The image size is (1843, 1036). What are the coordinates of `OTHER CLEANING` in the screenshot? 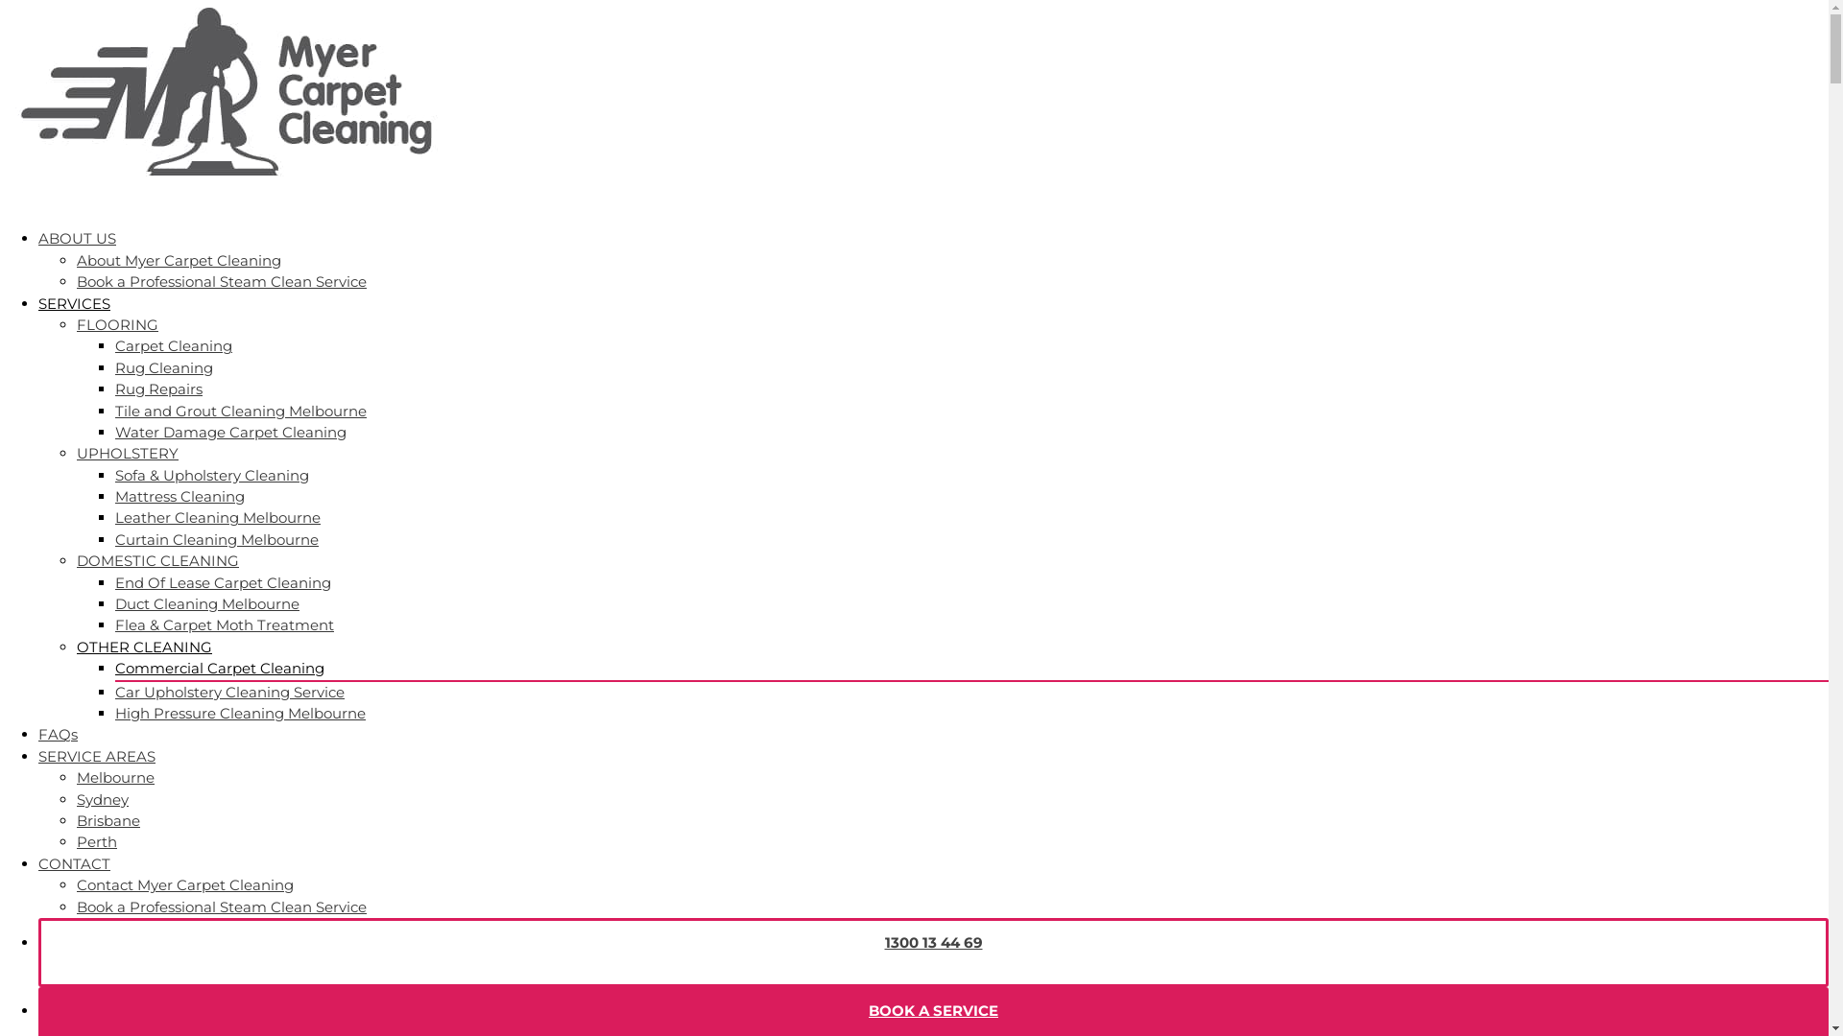 It's located at (144, 647).